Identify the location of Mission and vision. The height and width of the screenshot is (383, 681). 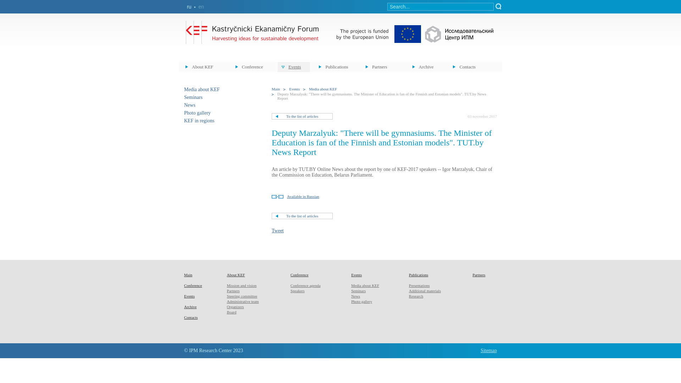
(242, 285).